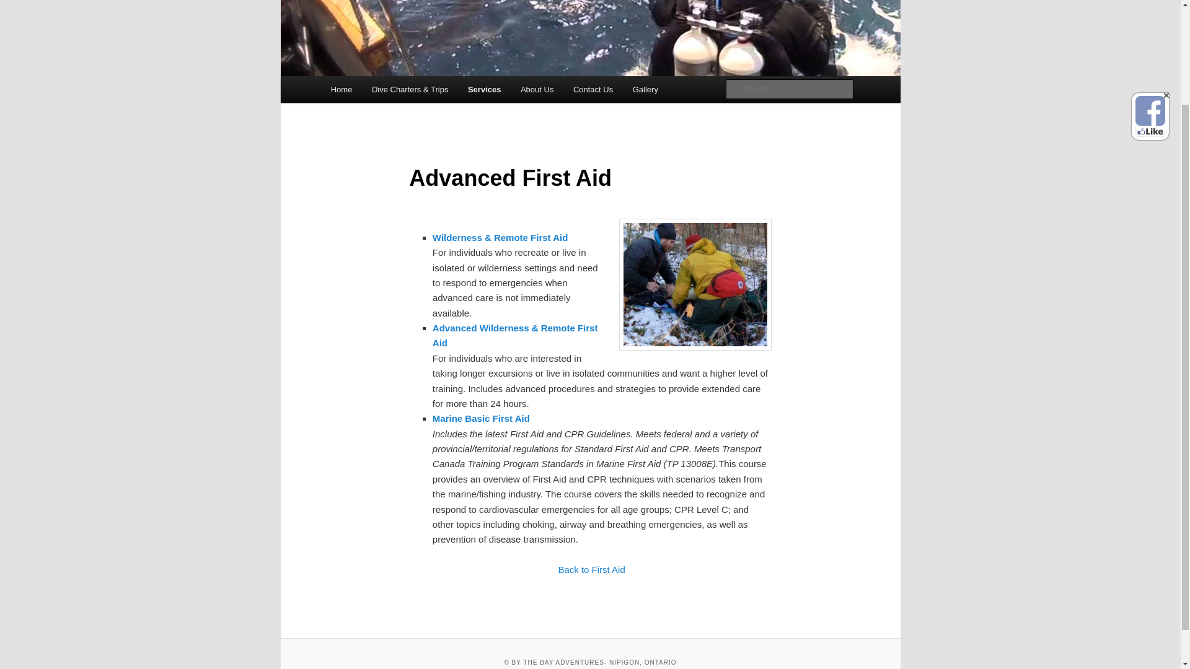 This screenshot has width=1190, height=669. I want to click on Home, so click(341, 89).